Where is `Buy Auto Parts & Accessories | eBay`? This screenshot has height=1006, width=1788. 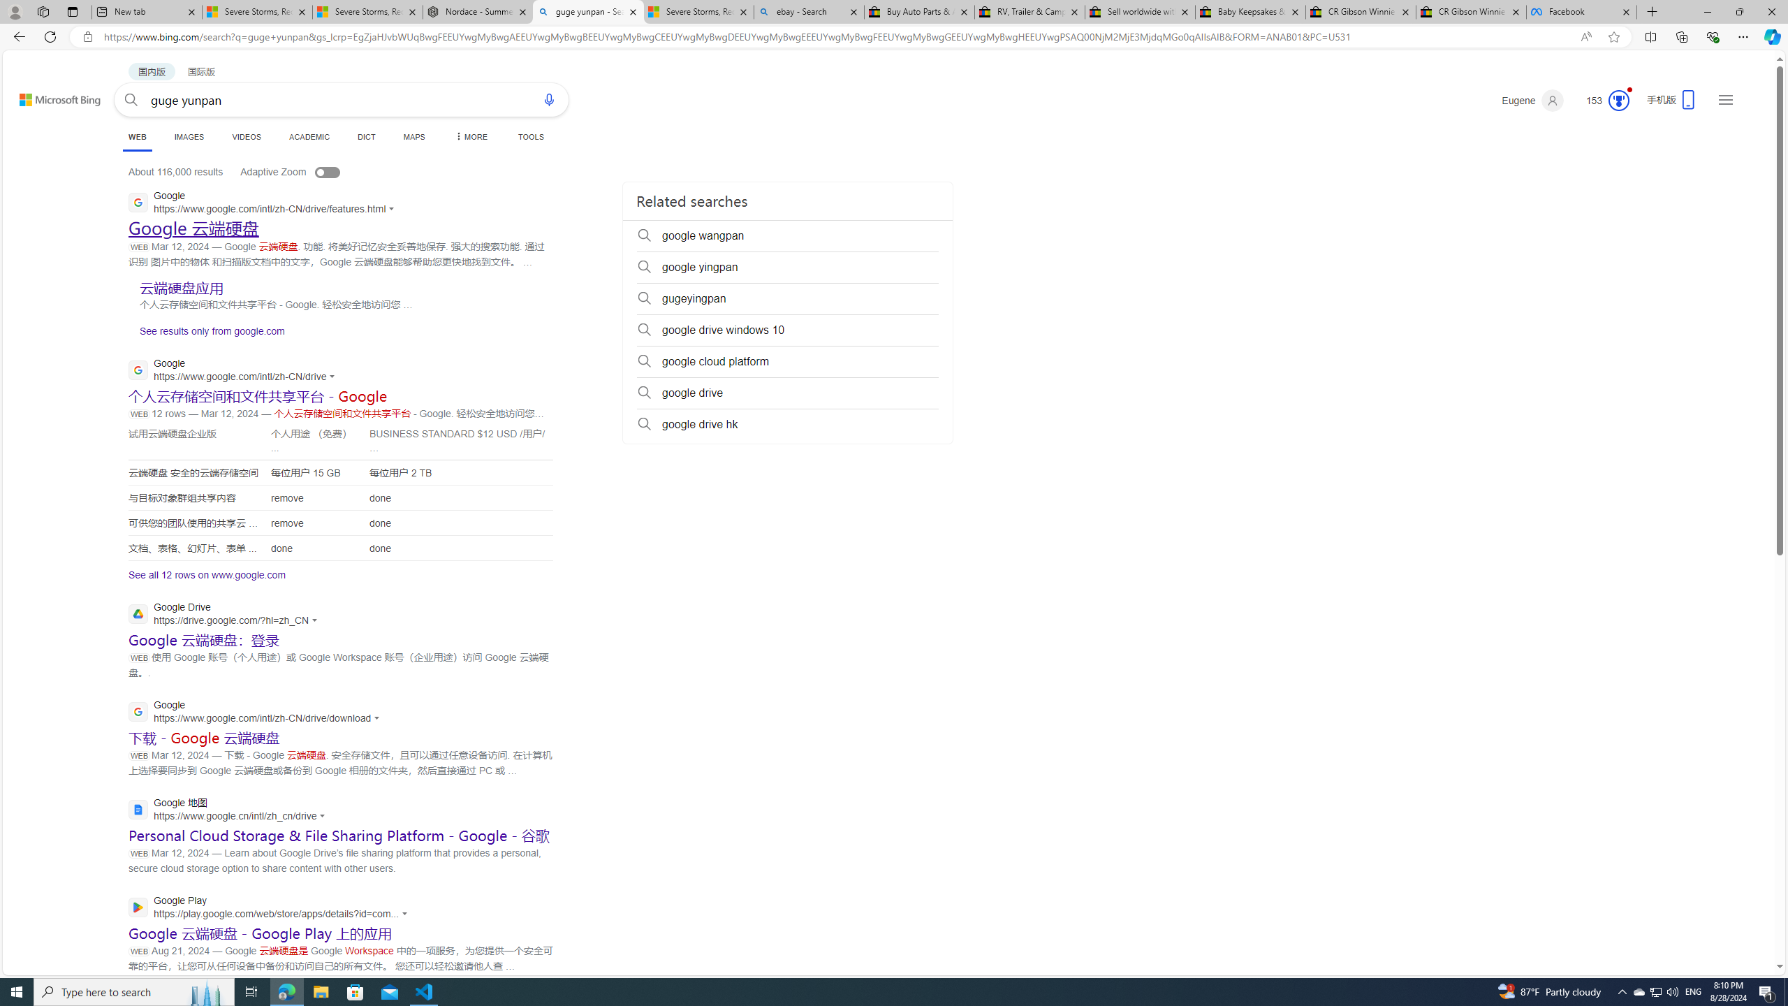 Buy Auto Parts & Accessories | eBay is located at coordinates (918, 12).